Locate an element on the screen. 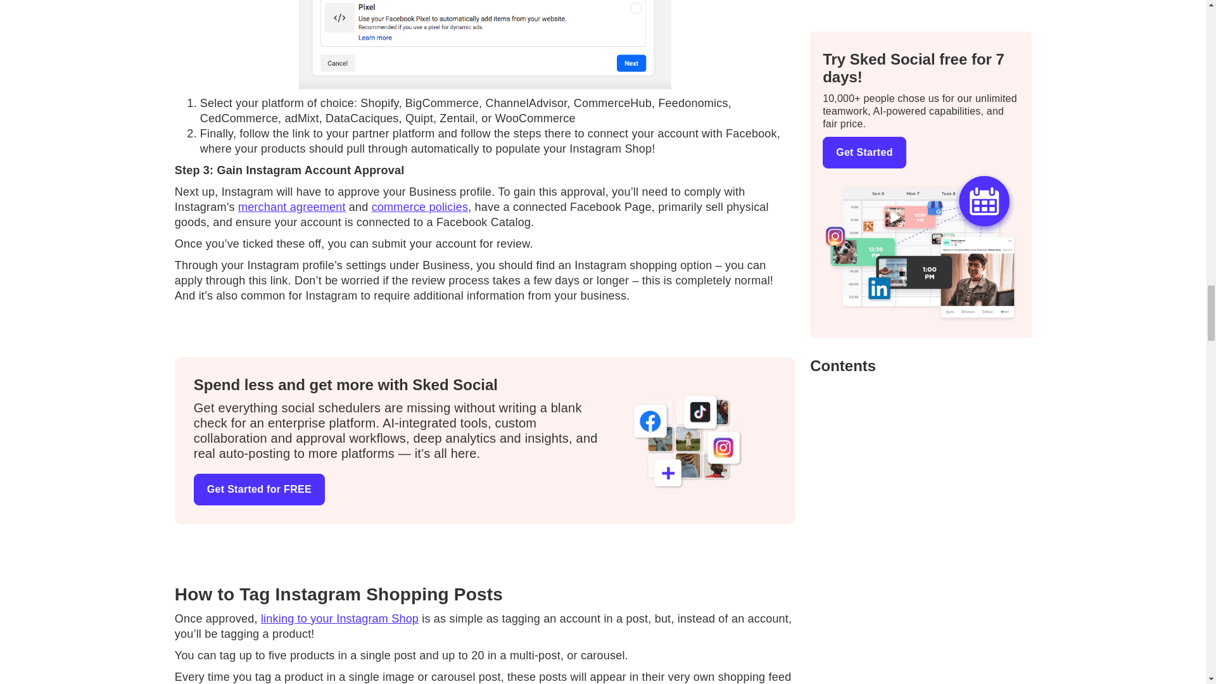 This screenshot has width=1216, height=684. linking to your Instagram Shop is located at coordinates (339, 618).